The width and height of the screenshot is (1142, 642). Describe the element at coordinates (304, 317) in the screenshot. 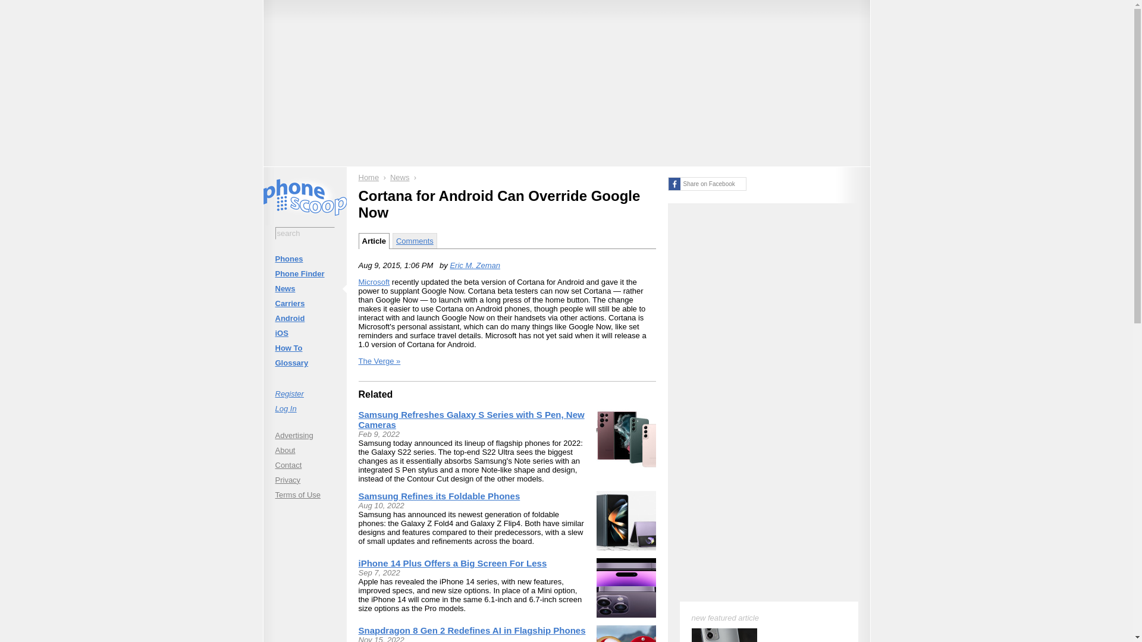

I see `Android` at that location.